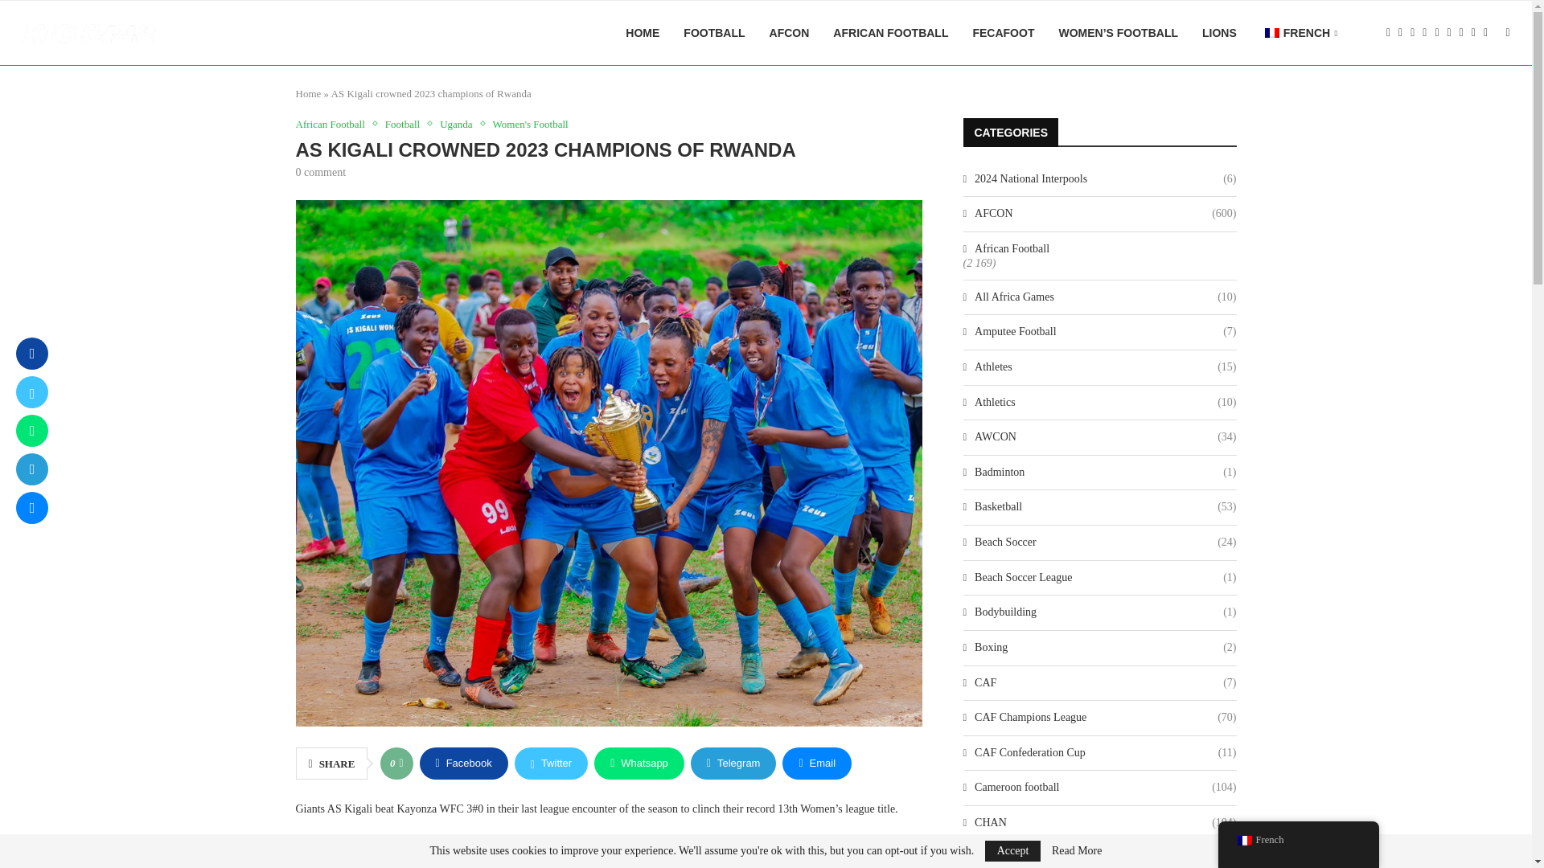 The width and height of the screenshot is (1544, 868). What do you see at coordinates (817, 763) in the screenshot?
I see `Email` at bounding box center [817, 763].